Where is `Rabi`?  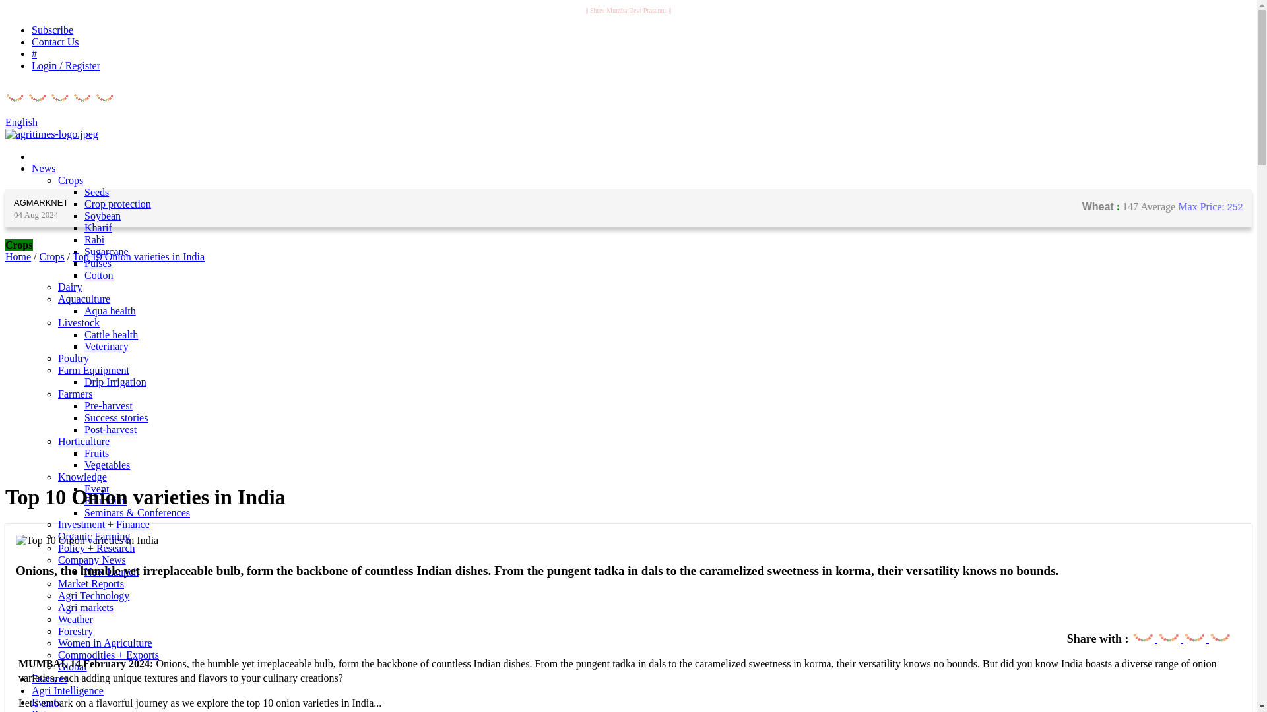
Rabi is located at coordinates (94, 239).